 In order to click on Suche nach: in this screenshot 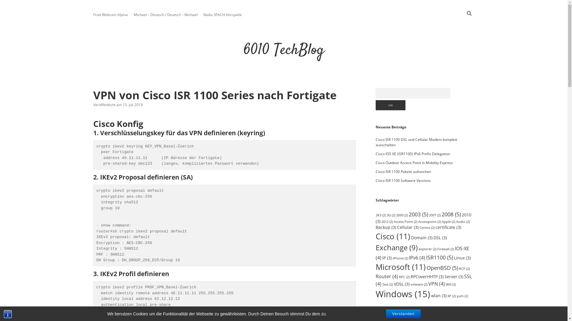, I will do `click(413, 93)`.